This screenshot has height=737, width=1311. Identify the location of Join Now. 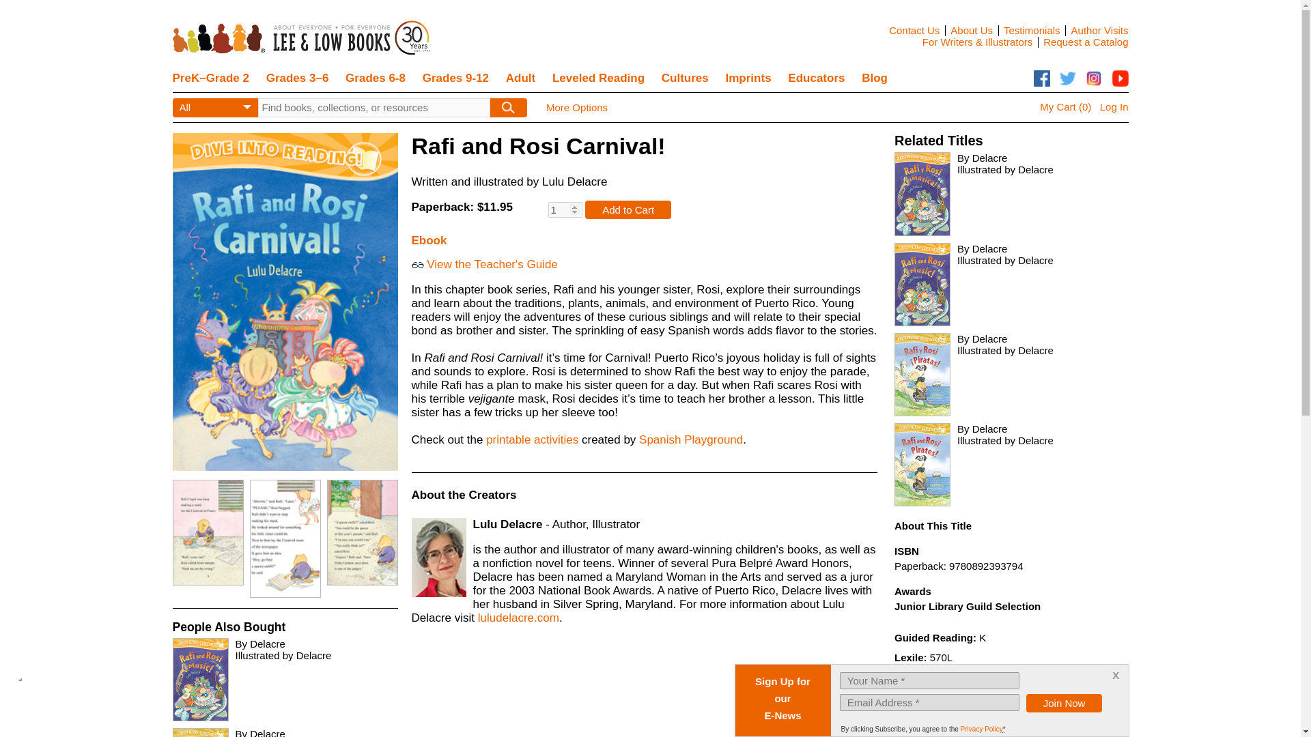
(1064, 703).